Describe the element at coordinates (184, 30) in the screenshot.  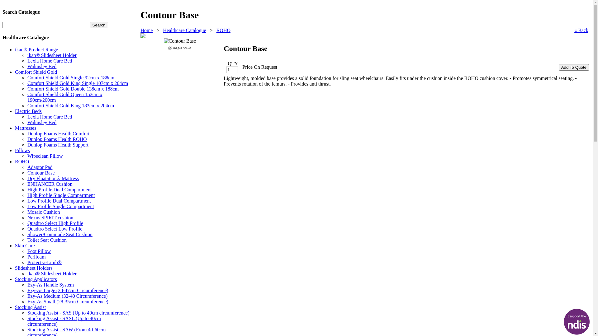
I see `Healthcare Catalogue` at that location.